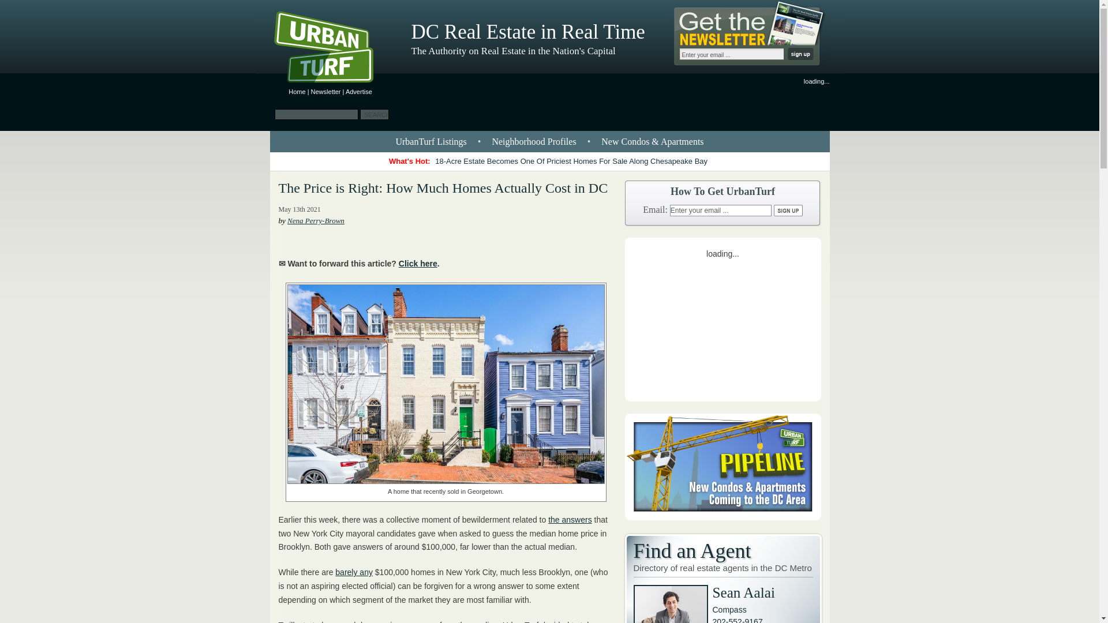 The width and height of the screenshot is (1108, 623). Describe the element at coordinates (316, 220) in the screenshot. I see `Nena Perry-Brown` at that location.